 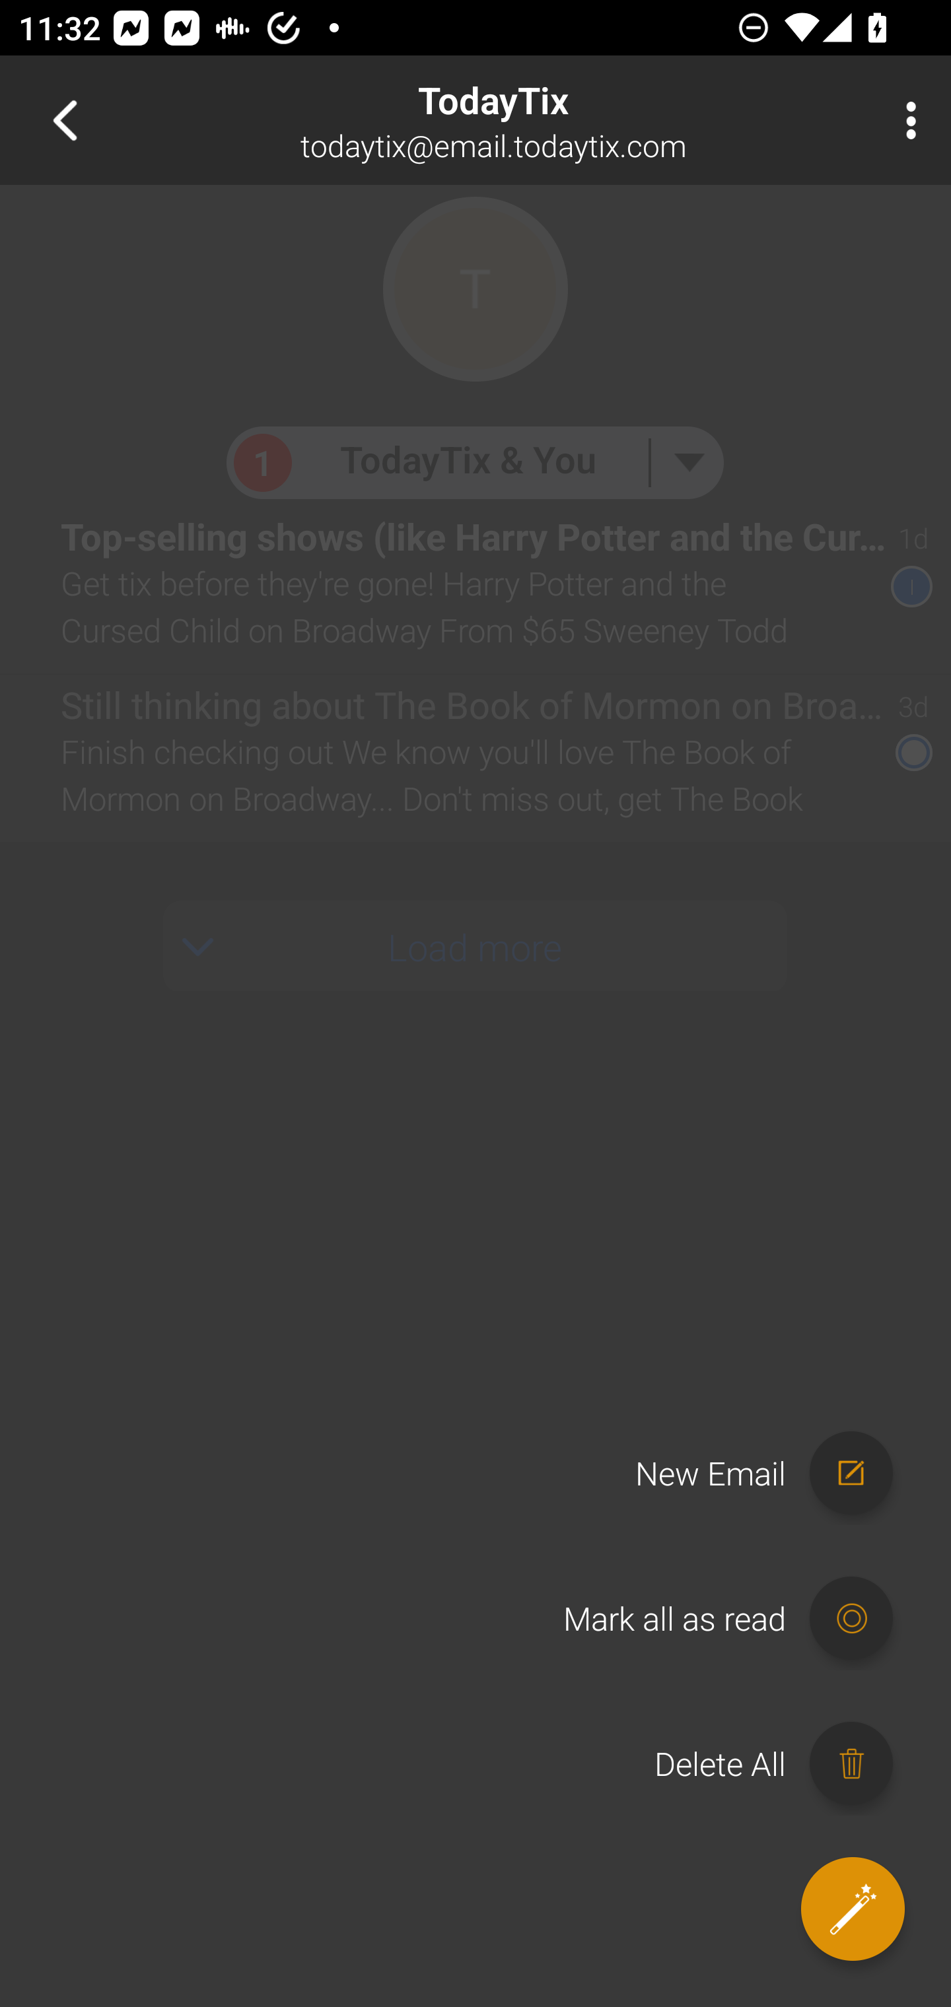 What do you see at coordinates (65, 120) in the screenshot?
I see `Navigate up` at bounding box center [65, 120].